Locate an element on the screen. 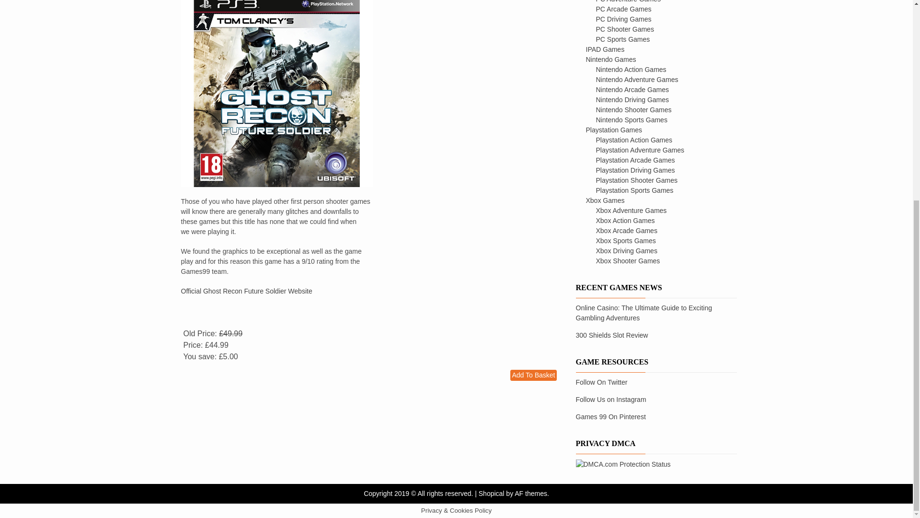 This screenshot has width=920, height=518. PS3 Ghost Recon Future Soldier is located at coordinates (277, 93).